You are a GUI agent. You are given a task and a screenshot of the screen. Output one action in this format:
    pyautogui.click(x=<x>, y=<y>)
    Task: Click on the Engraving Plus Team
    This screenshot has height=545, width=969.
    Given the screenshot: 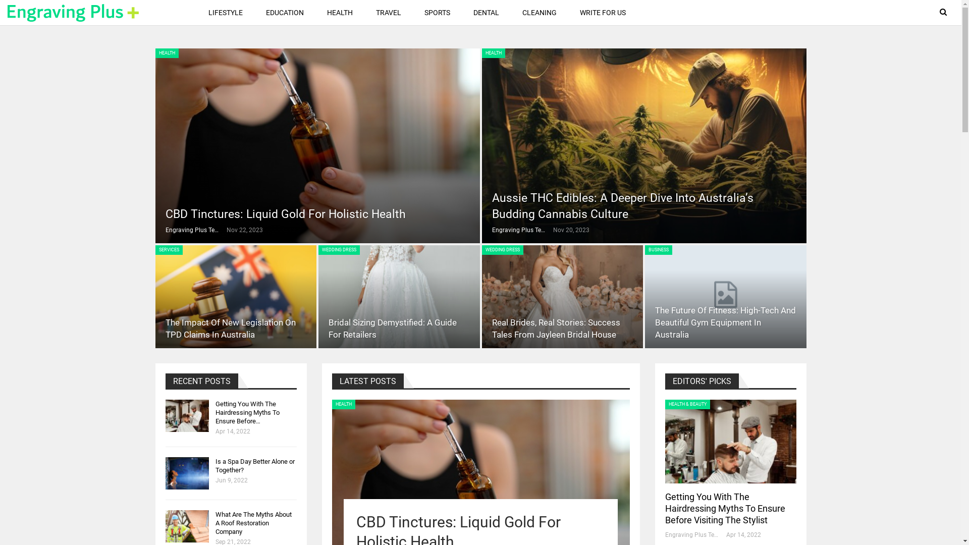 What is the action you would take?
    pyautogui.click(x=695, y=535)
    